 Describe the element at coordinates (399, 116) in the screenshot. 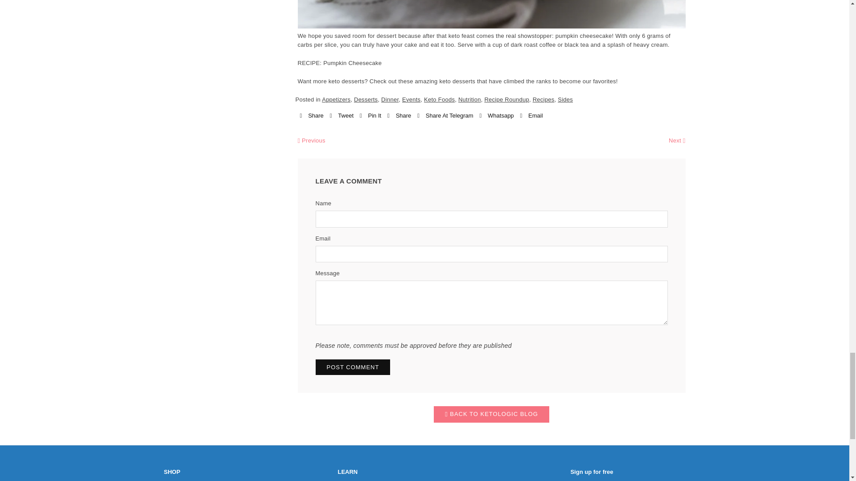

I see `Share on Linked In` at that location.